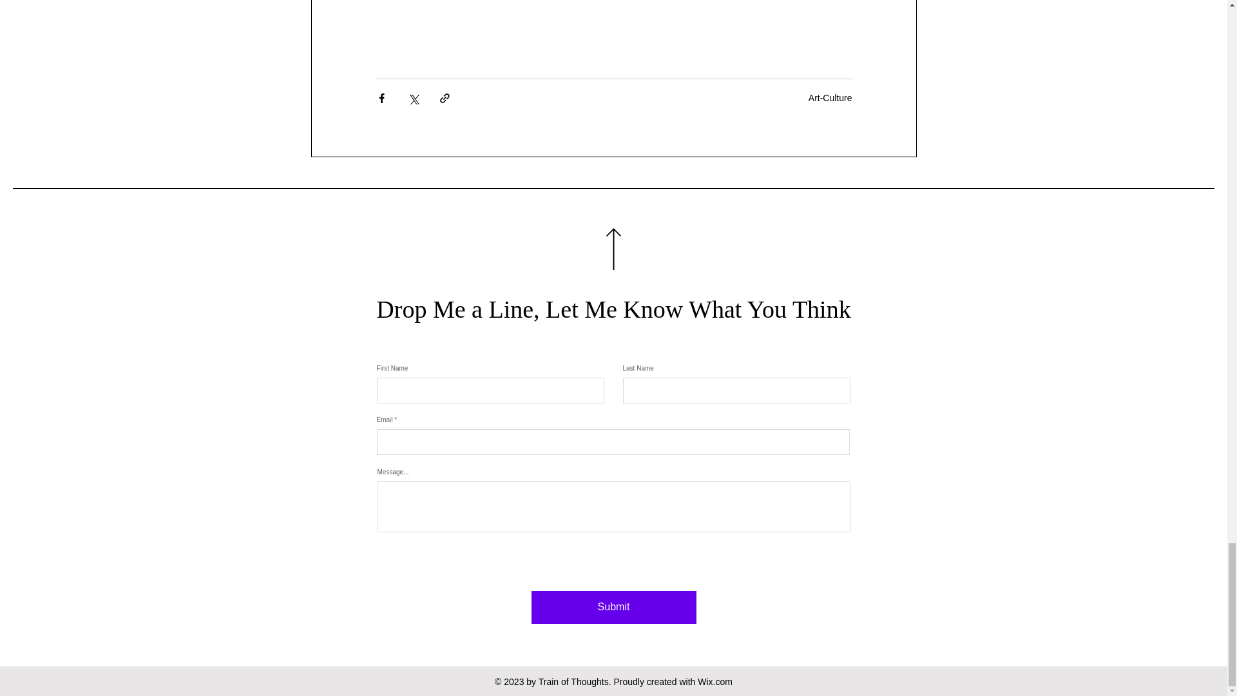  I want to click on Wix.com, so click(714, 681).